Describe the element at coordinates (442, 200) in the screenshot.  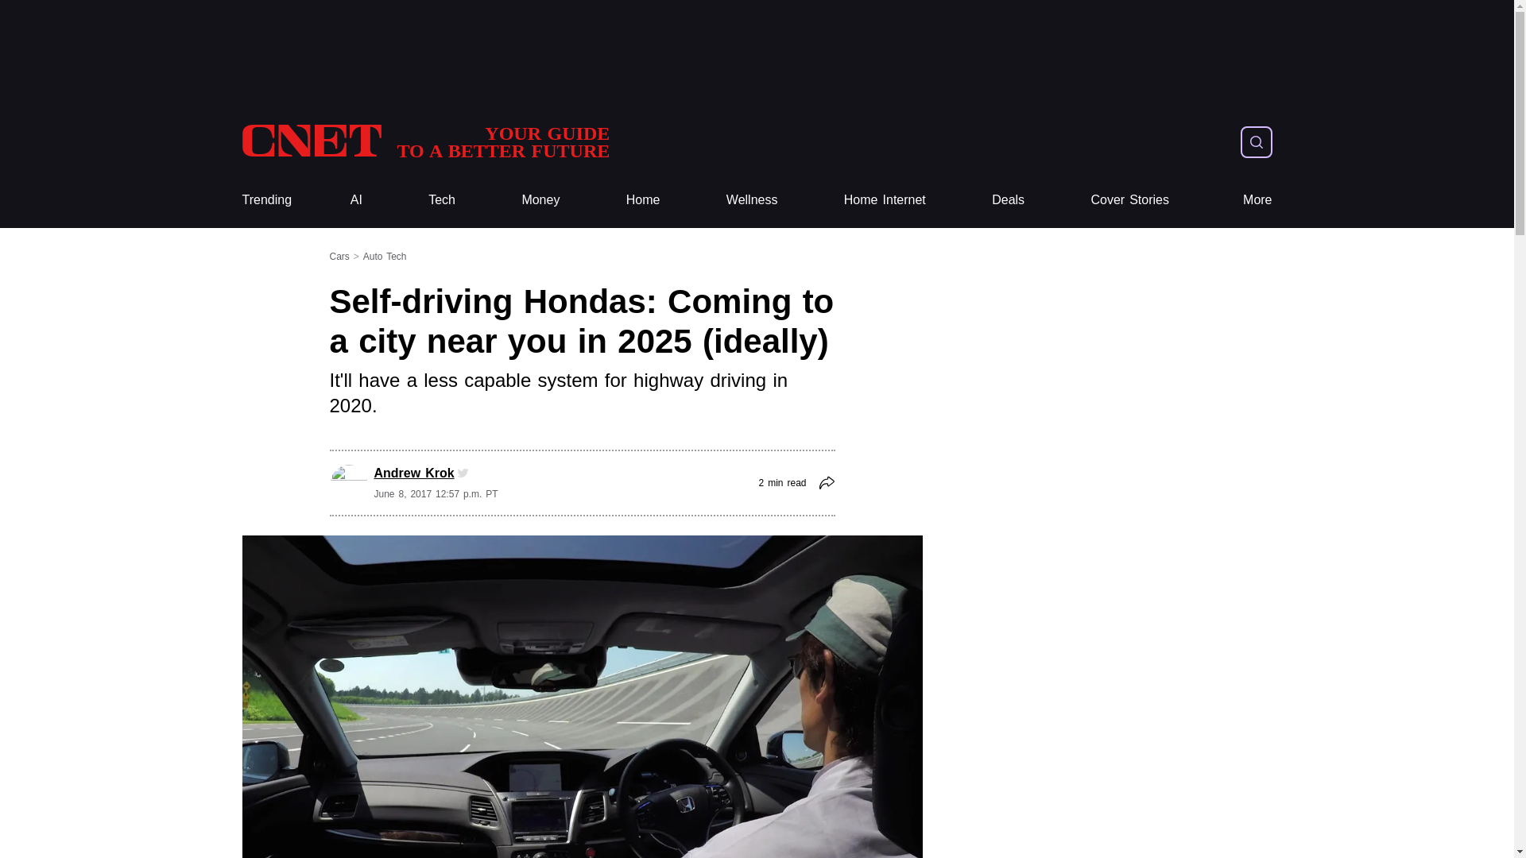
I see `Home` at that location.